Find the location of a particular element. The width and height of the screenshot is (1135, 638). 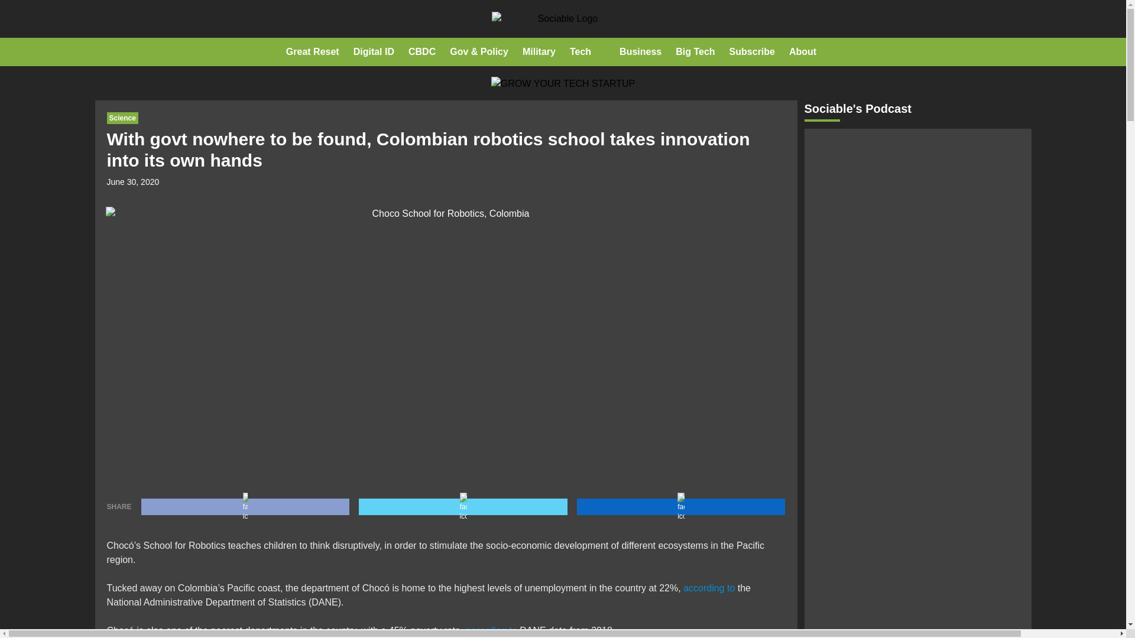

according to is located at coordinates (491, 630).